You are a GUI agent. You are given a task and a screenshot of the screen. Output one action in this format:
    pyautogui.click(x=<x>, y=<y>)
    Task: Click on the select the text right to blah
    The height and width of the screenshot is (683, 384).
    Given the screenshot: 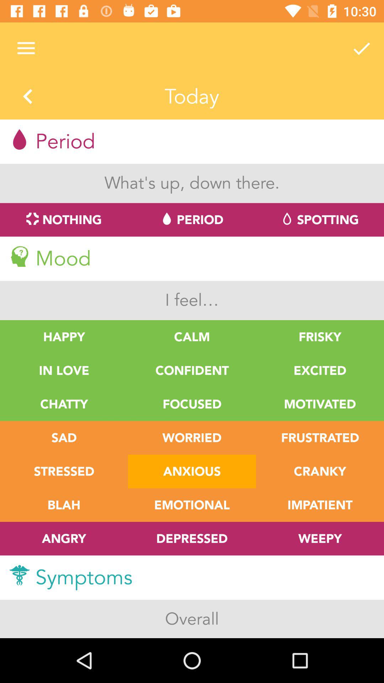 What is the action you would take?
    pyautogui.click(x=192, y=505)
    